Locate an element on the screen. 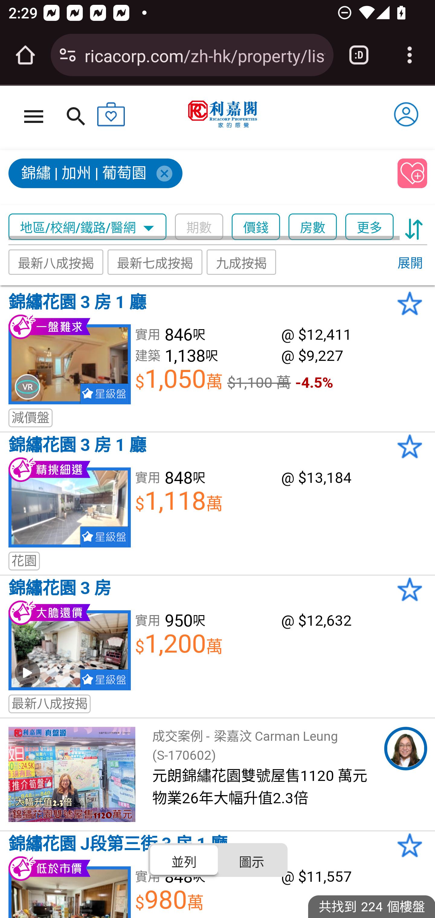 Image resolution: width=435 pixels, height=918 pixels. Open the home page is located at coordinates (25, 55).